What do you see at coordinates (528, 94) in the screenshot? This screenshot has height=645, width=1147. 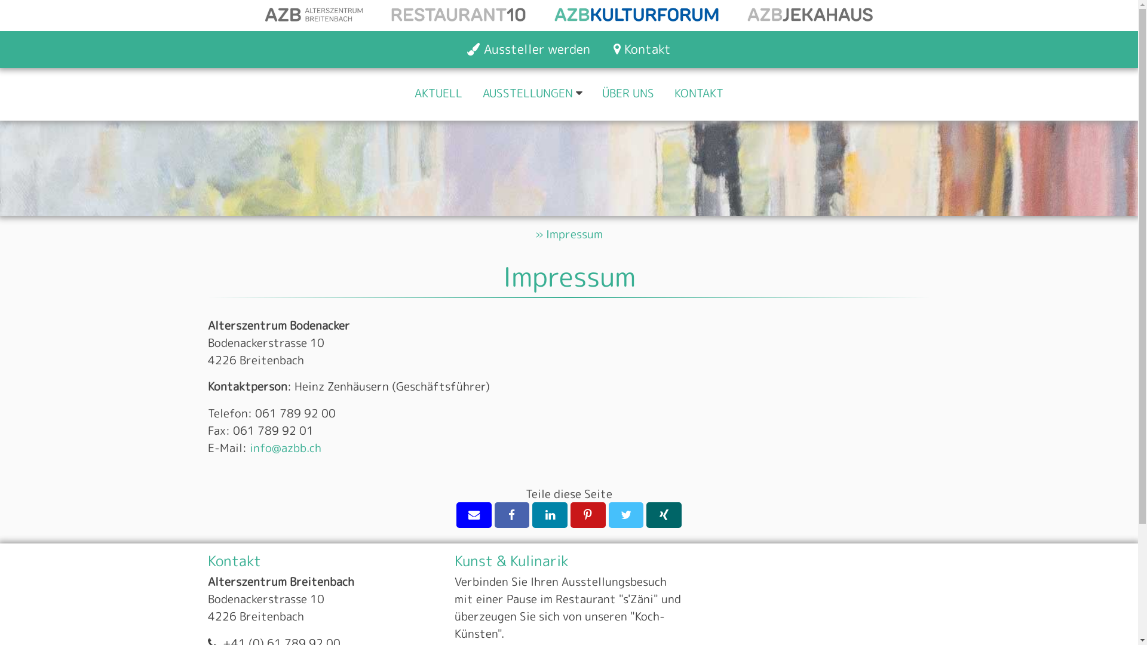 I see `AUSSTELLUNGEN` at bounding box center [528, 94].